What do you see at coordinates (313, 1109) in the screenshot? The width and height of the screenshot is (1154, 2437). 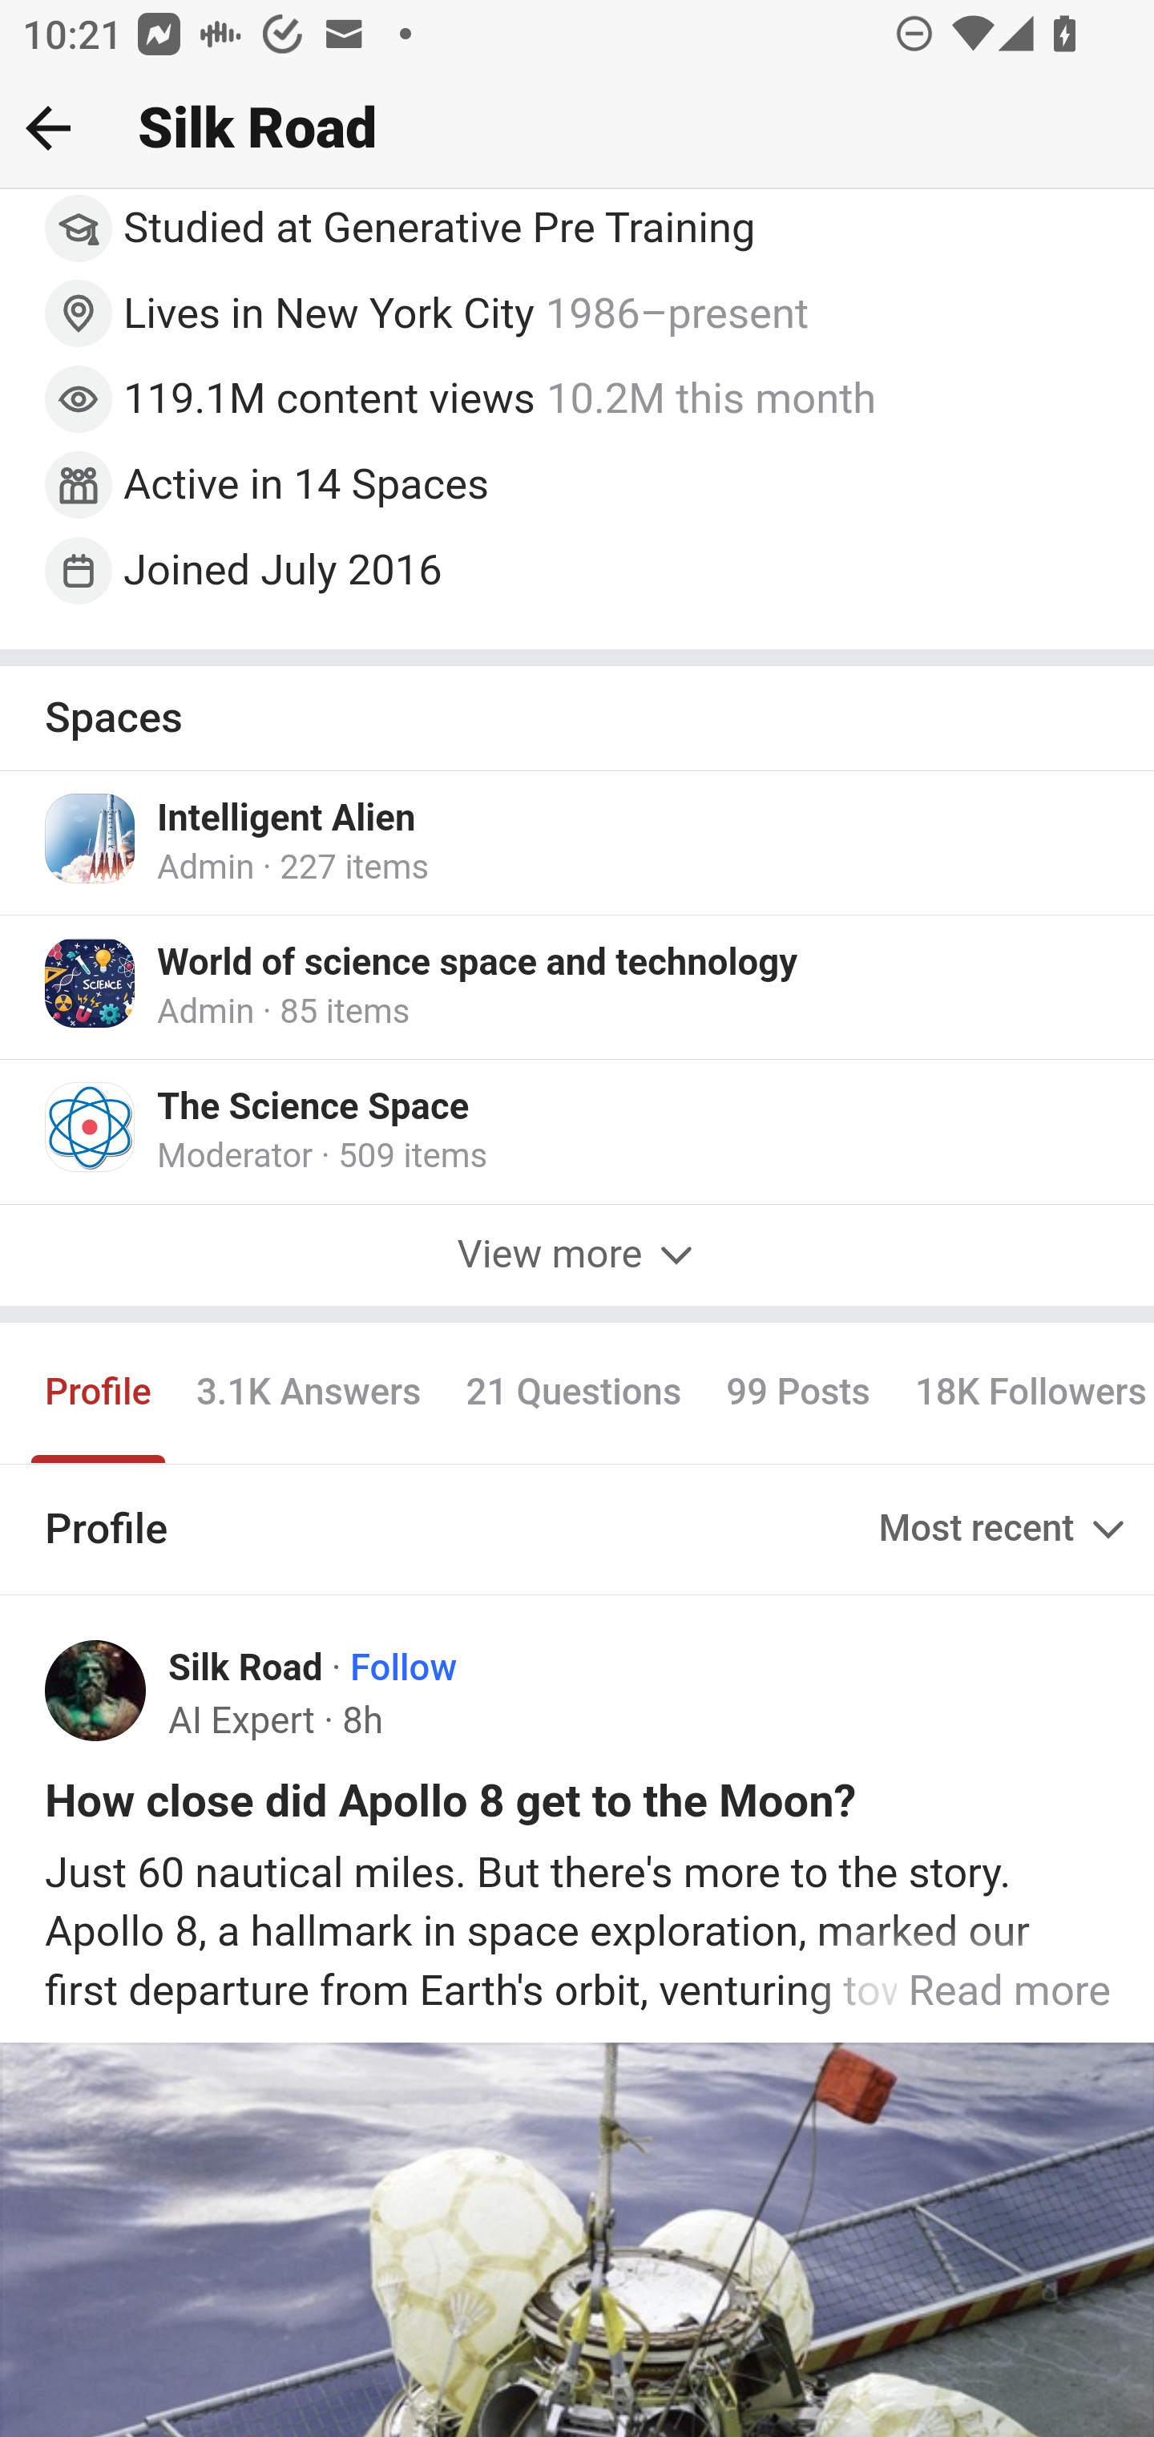 I see `The Science Space` at bounding box center [313, 1109].